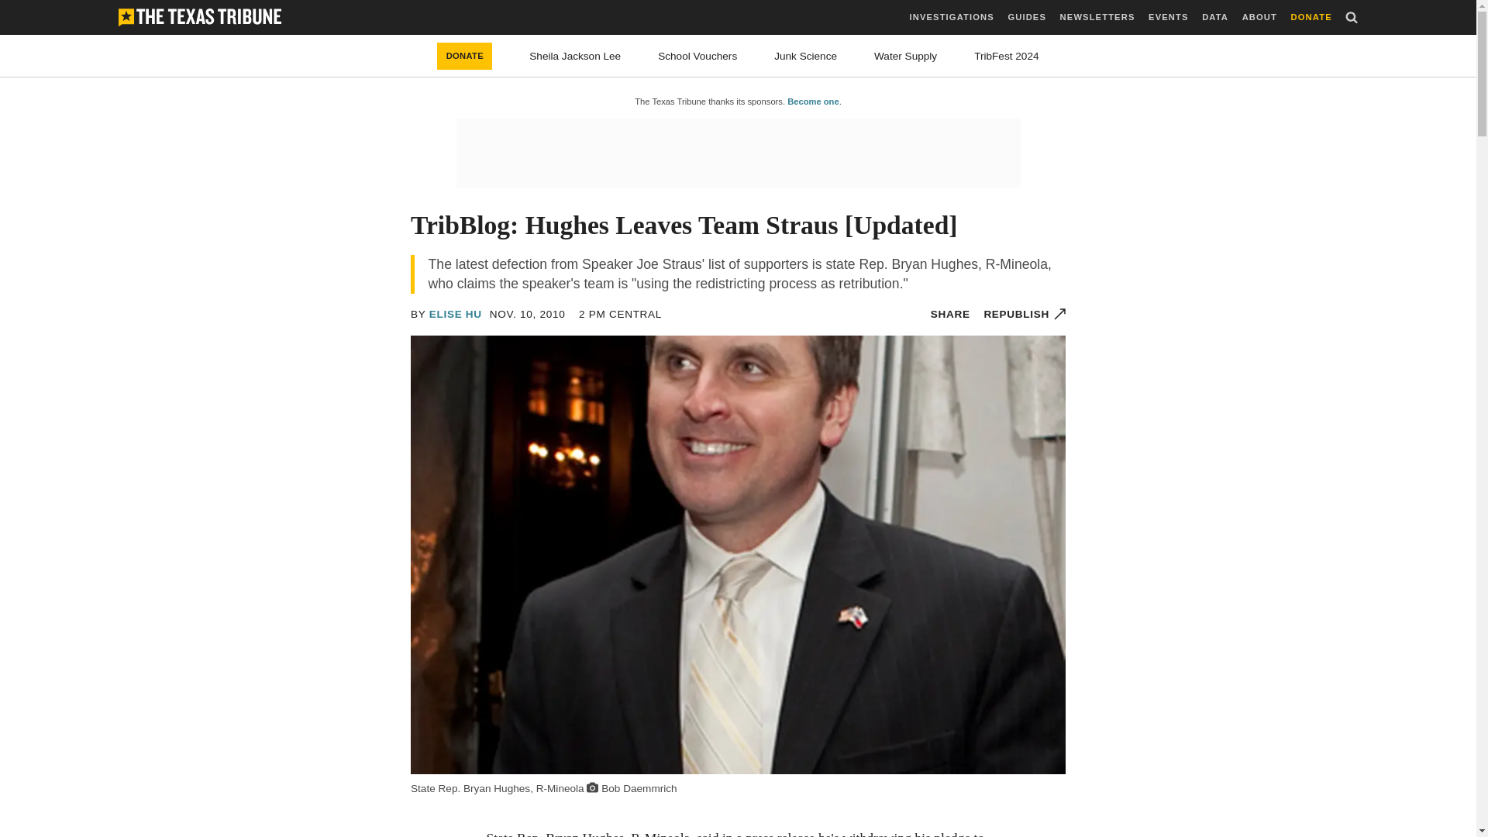  Describe the element at coordinates (465, 56) in the screenshot. I see `DONATE` at that location.